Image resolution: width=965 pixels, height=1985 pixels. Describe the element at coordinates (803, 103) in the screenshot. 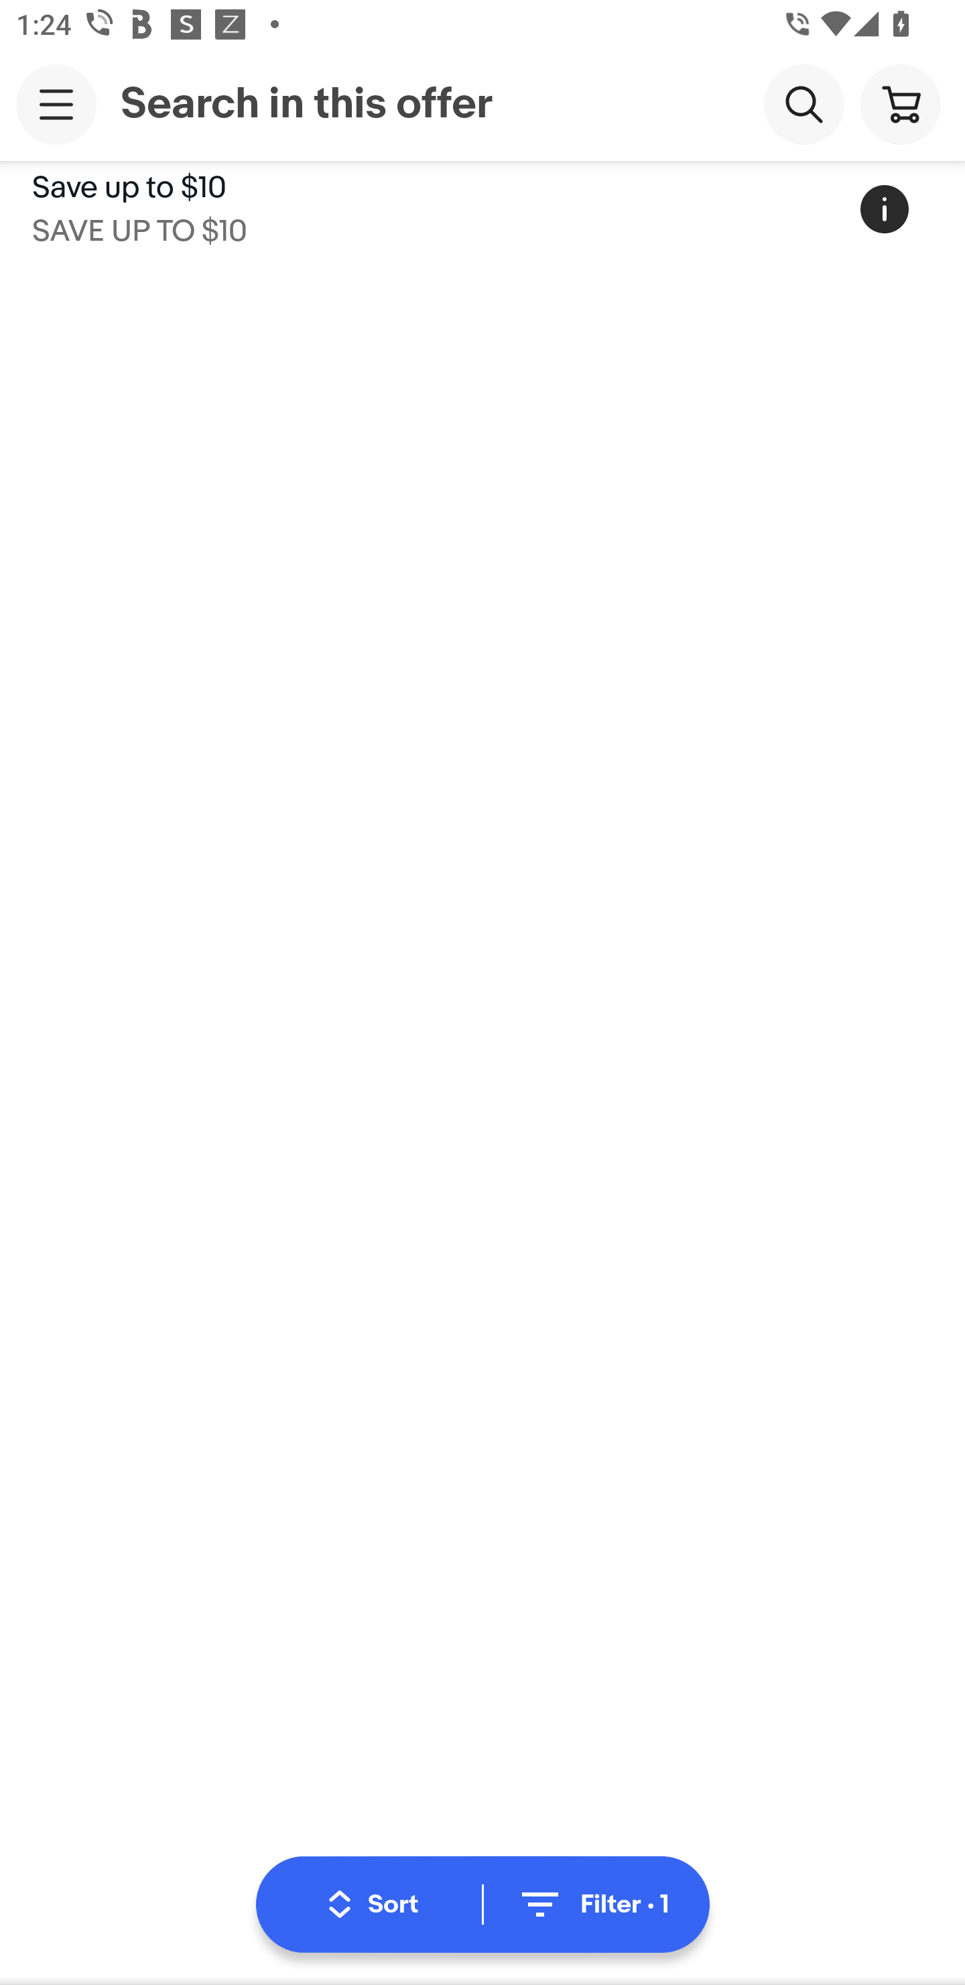

I see `Search` at that location.